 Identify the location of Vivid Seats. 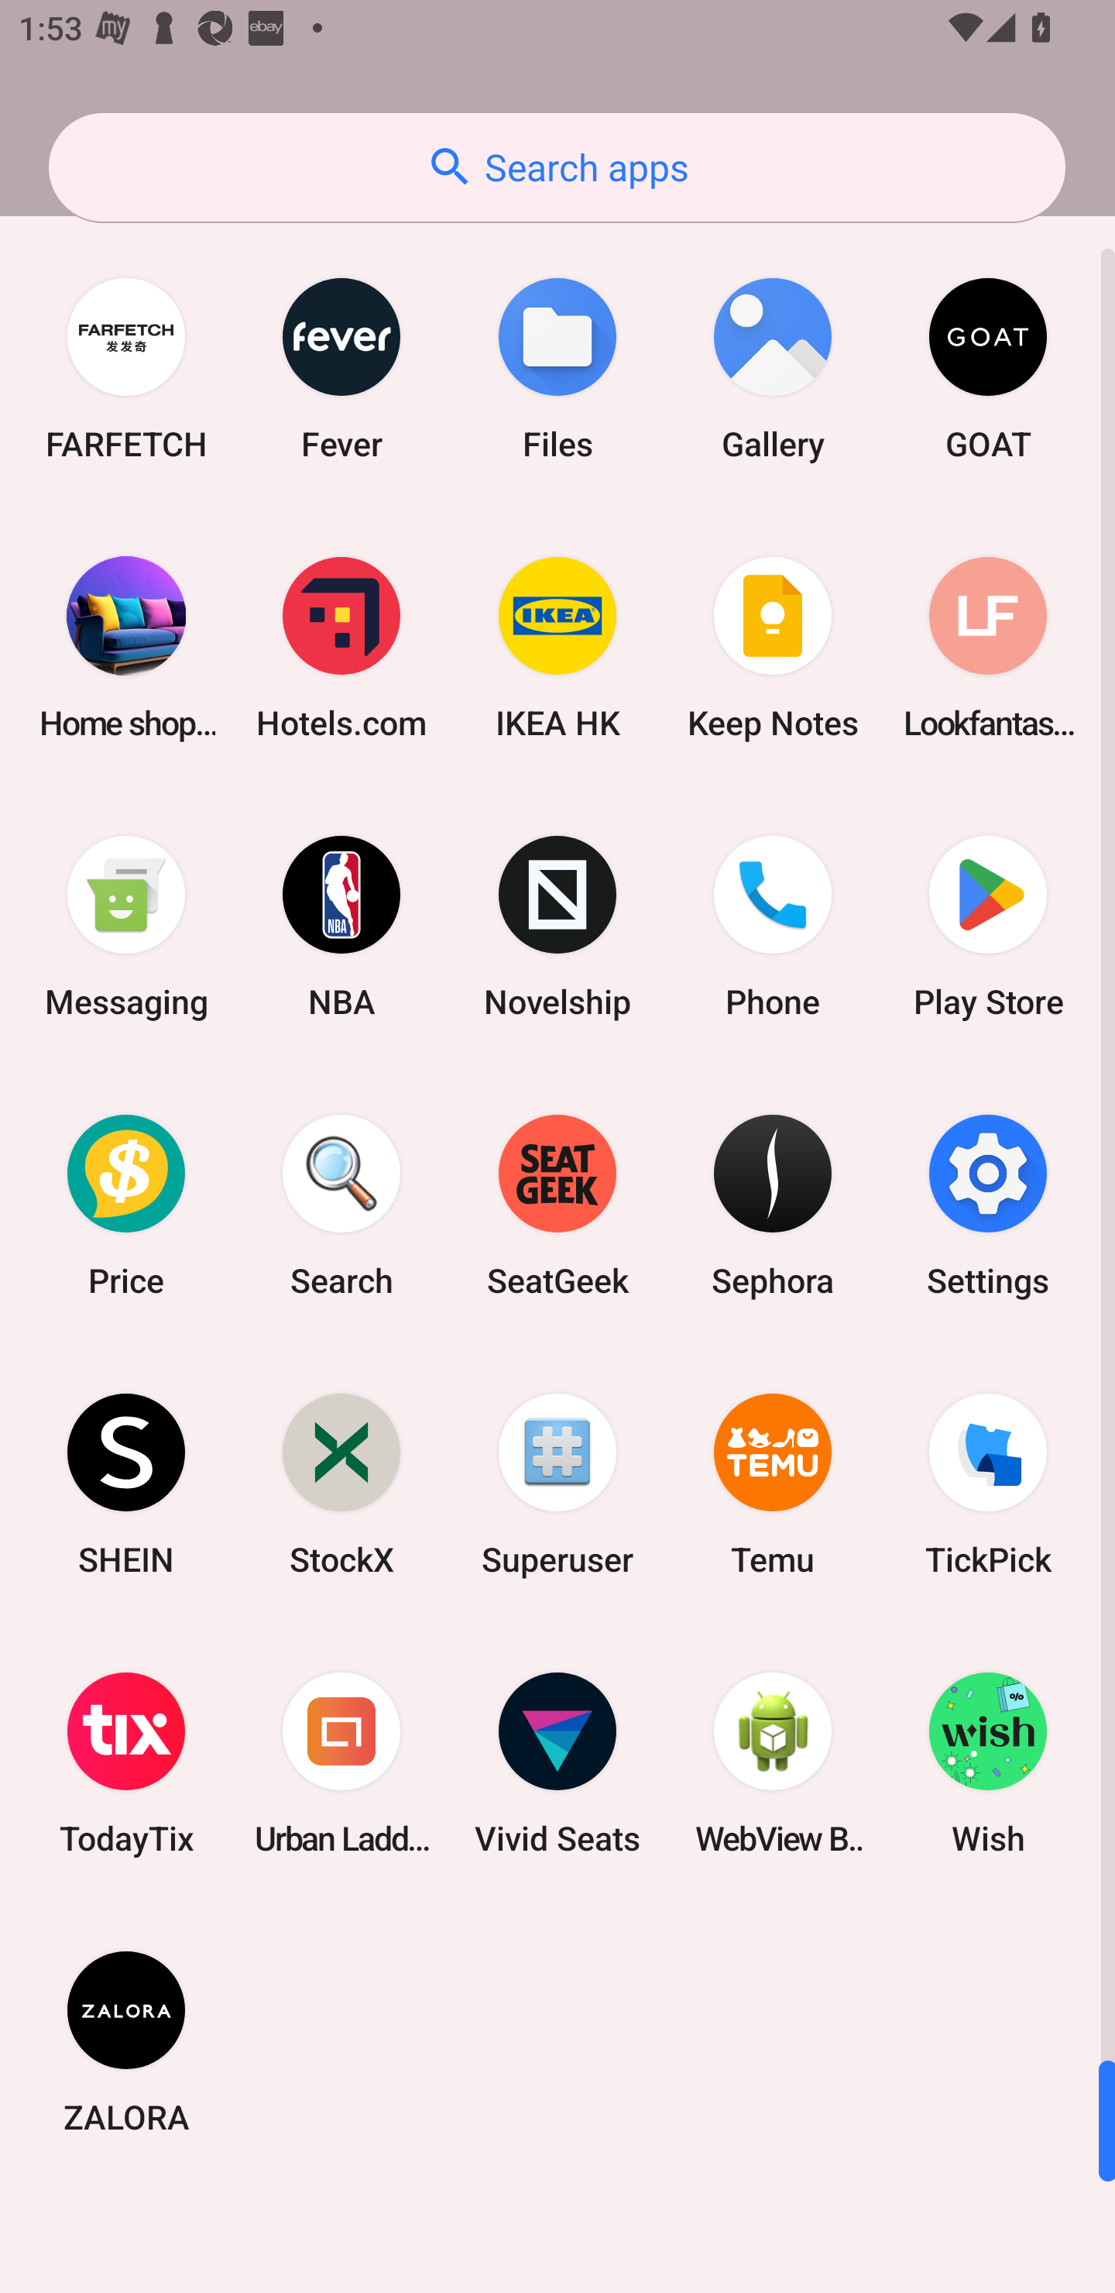
(557, 1763).